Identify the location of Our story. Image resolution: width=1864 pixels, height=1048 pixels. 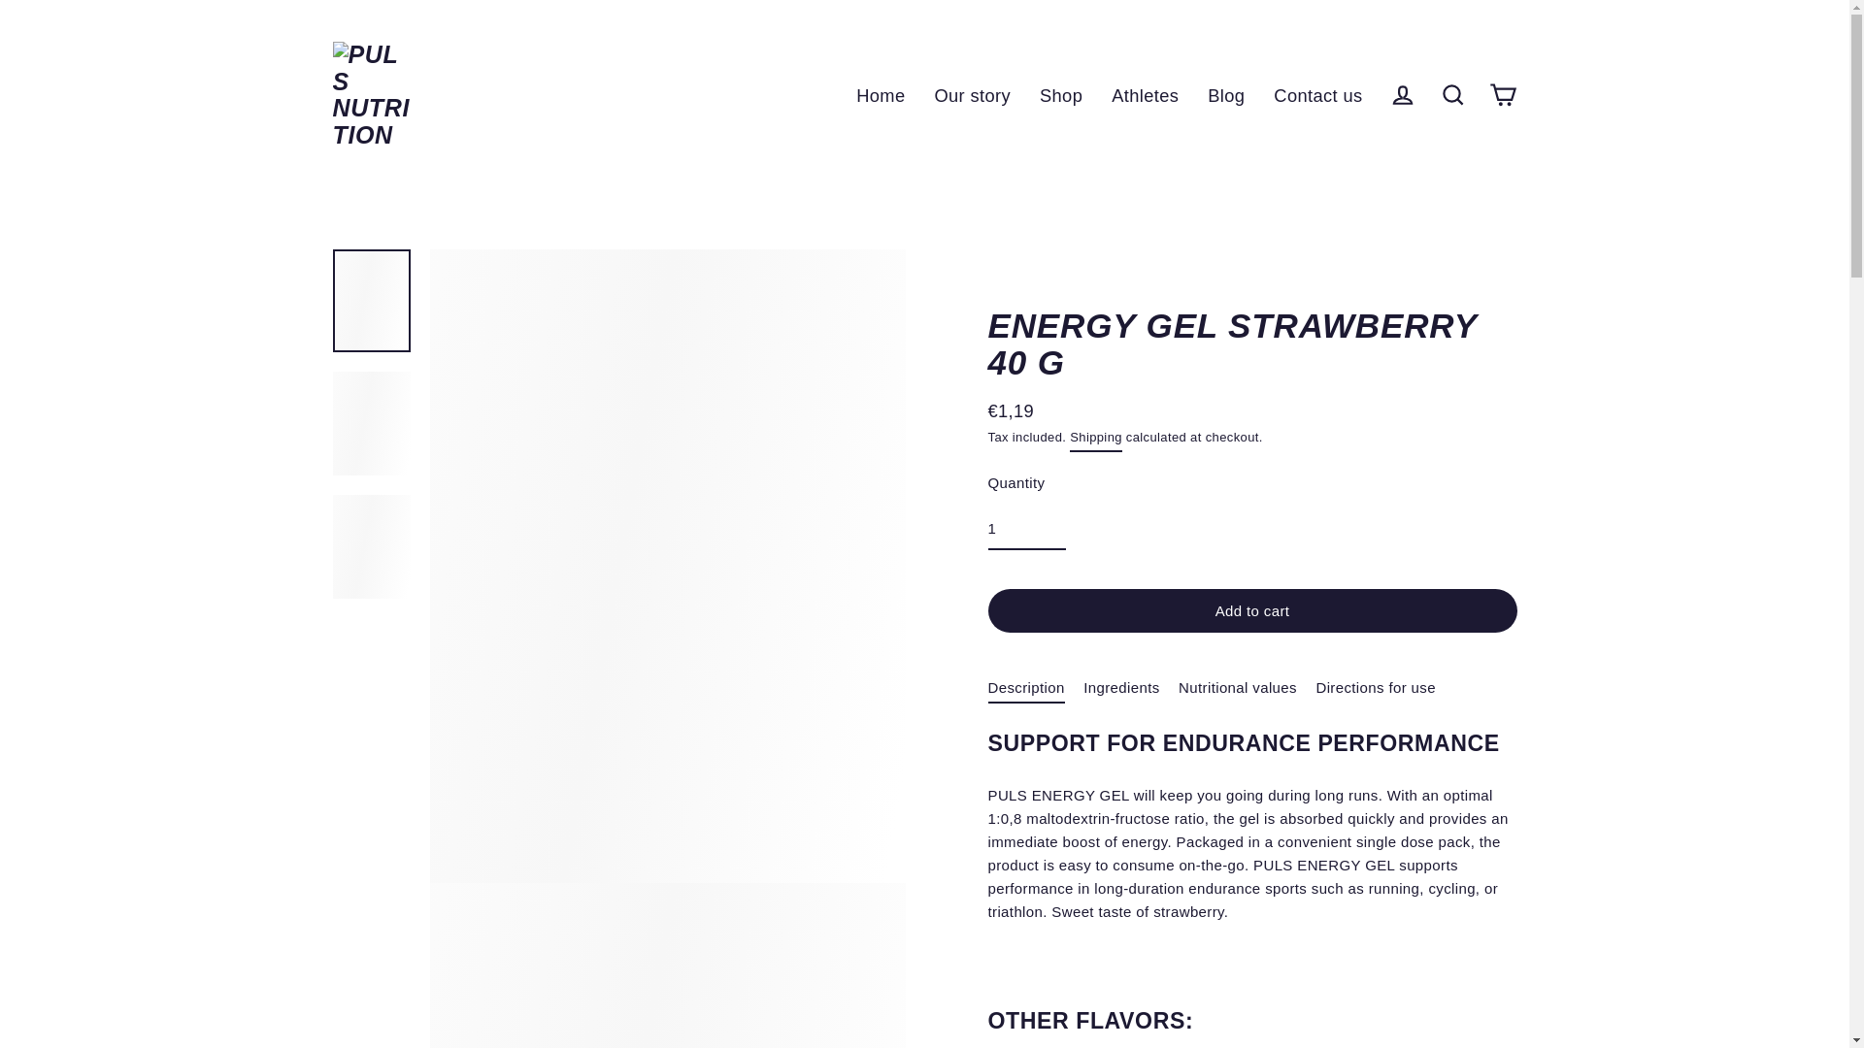
(972, 94).